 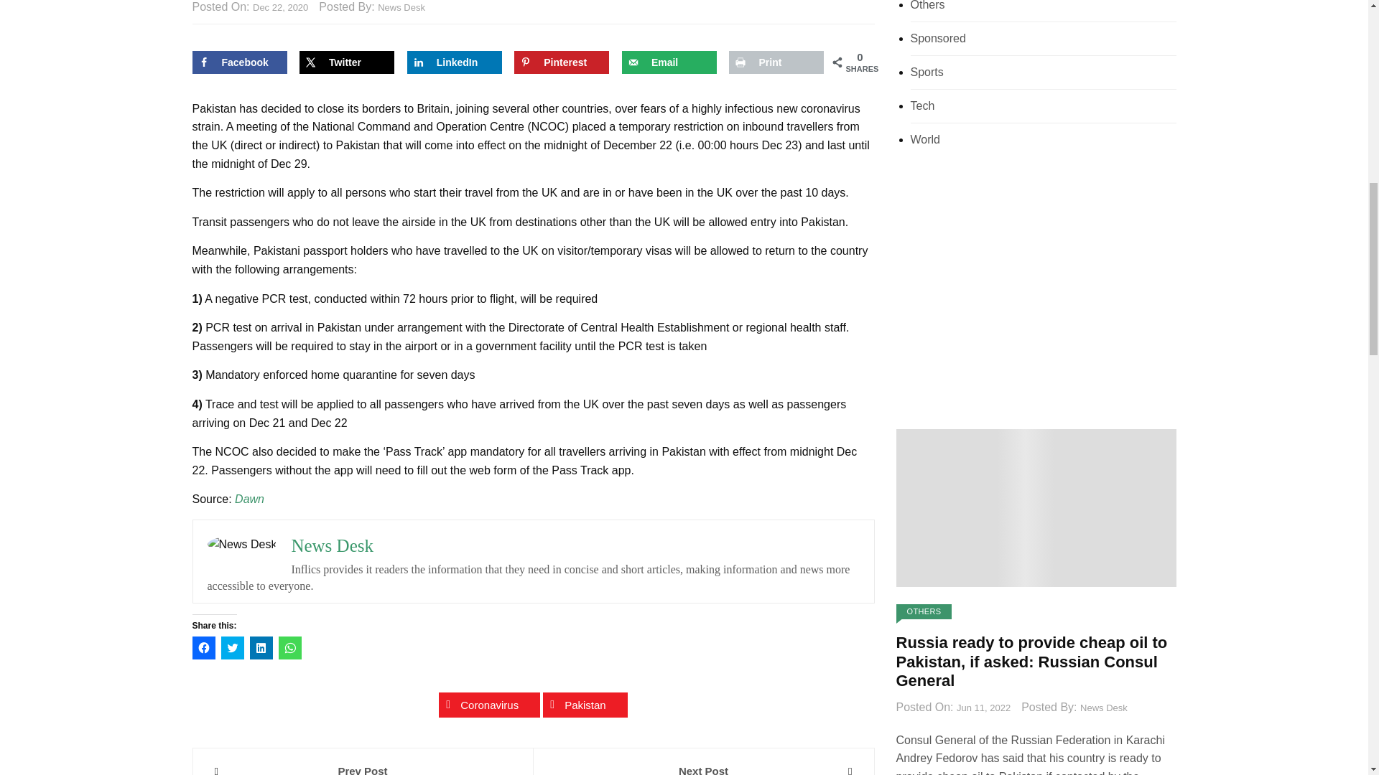 What do you see at coordinates (240, 62) in the screenshot?
I see `Facebook` at bounding box center [240, 62].